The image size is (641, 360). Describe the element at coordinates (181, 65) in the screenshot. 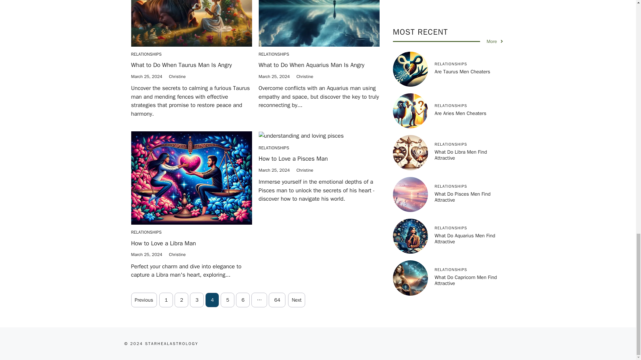

I see `What to Do When Taurus Man Is Angry` at that location.